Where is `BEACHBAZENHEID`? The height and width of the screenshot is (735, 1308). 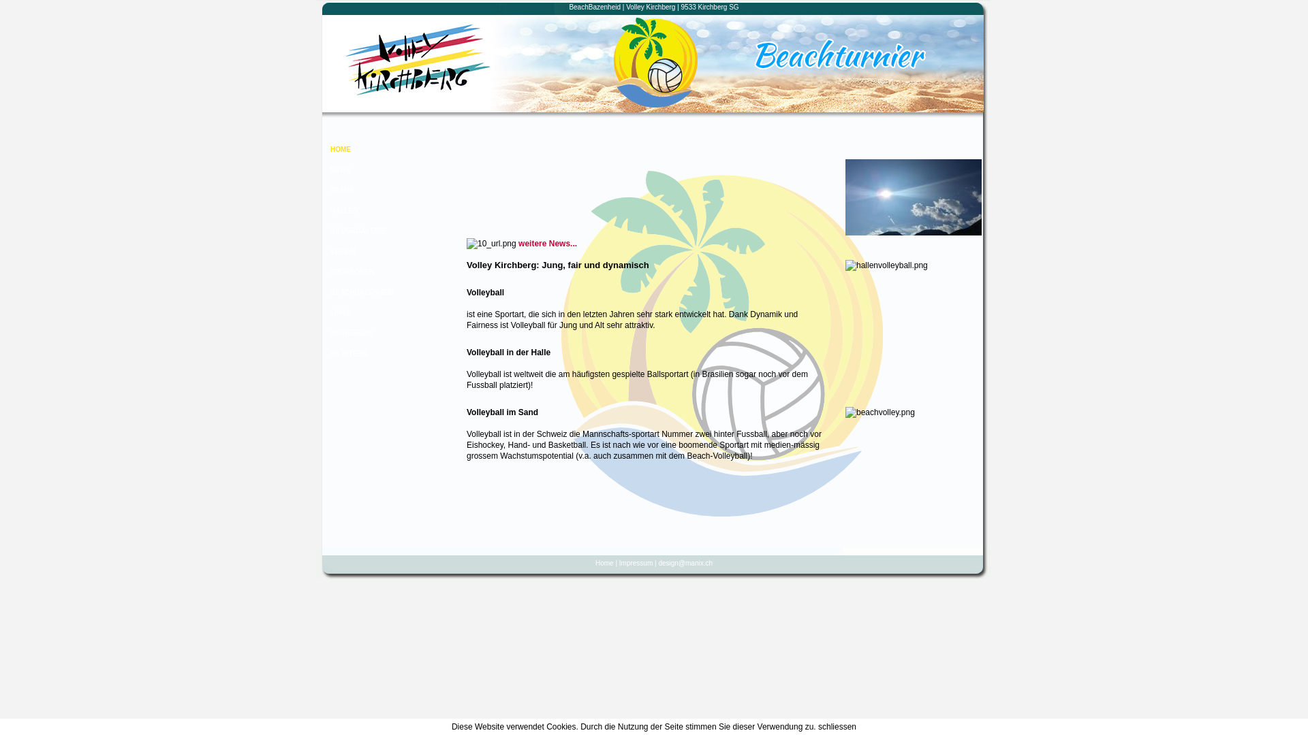 BEACHBAZENHEID is located at coordinates (385, 293).